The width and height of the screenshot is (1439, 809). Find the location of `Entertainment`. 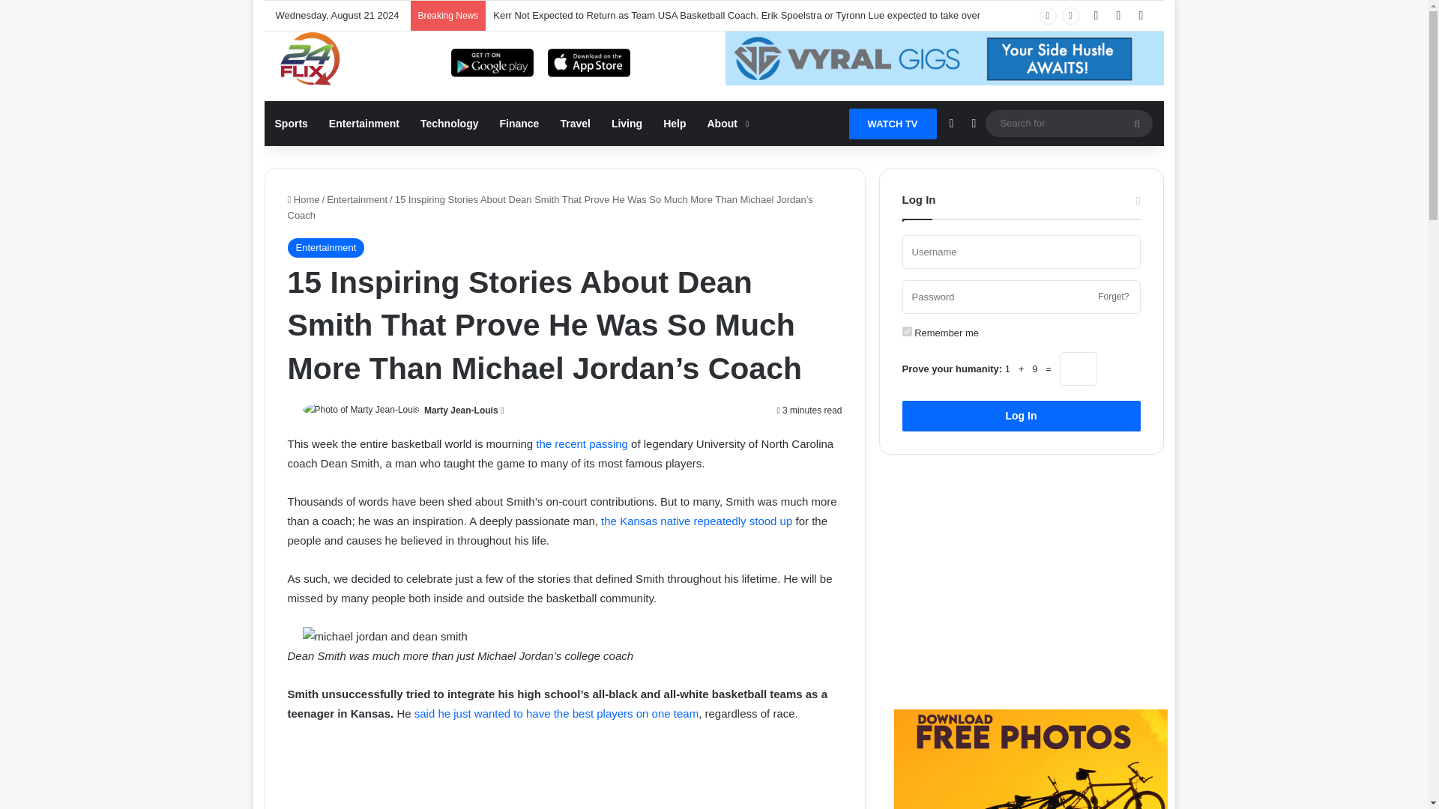

Entertainment is located at coordinates (364, 124).